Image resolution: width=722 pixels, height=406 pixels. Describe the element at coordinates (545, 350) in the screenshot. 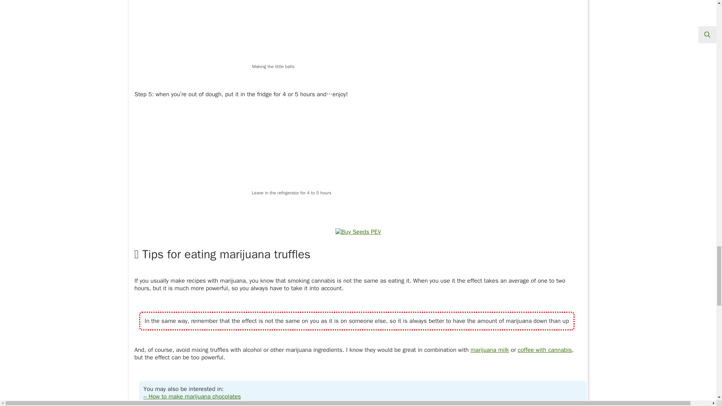

I see `coffee with cannabis` at that location.